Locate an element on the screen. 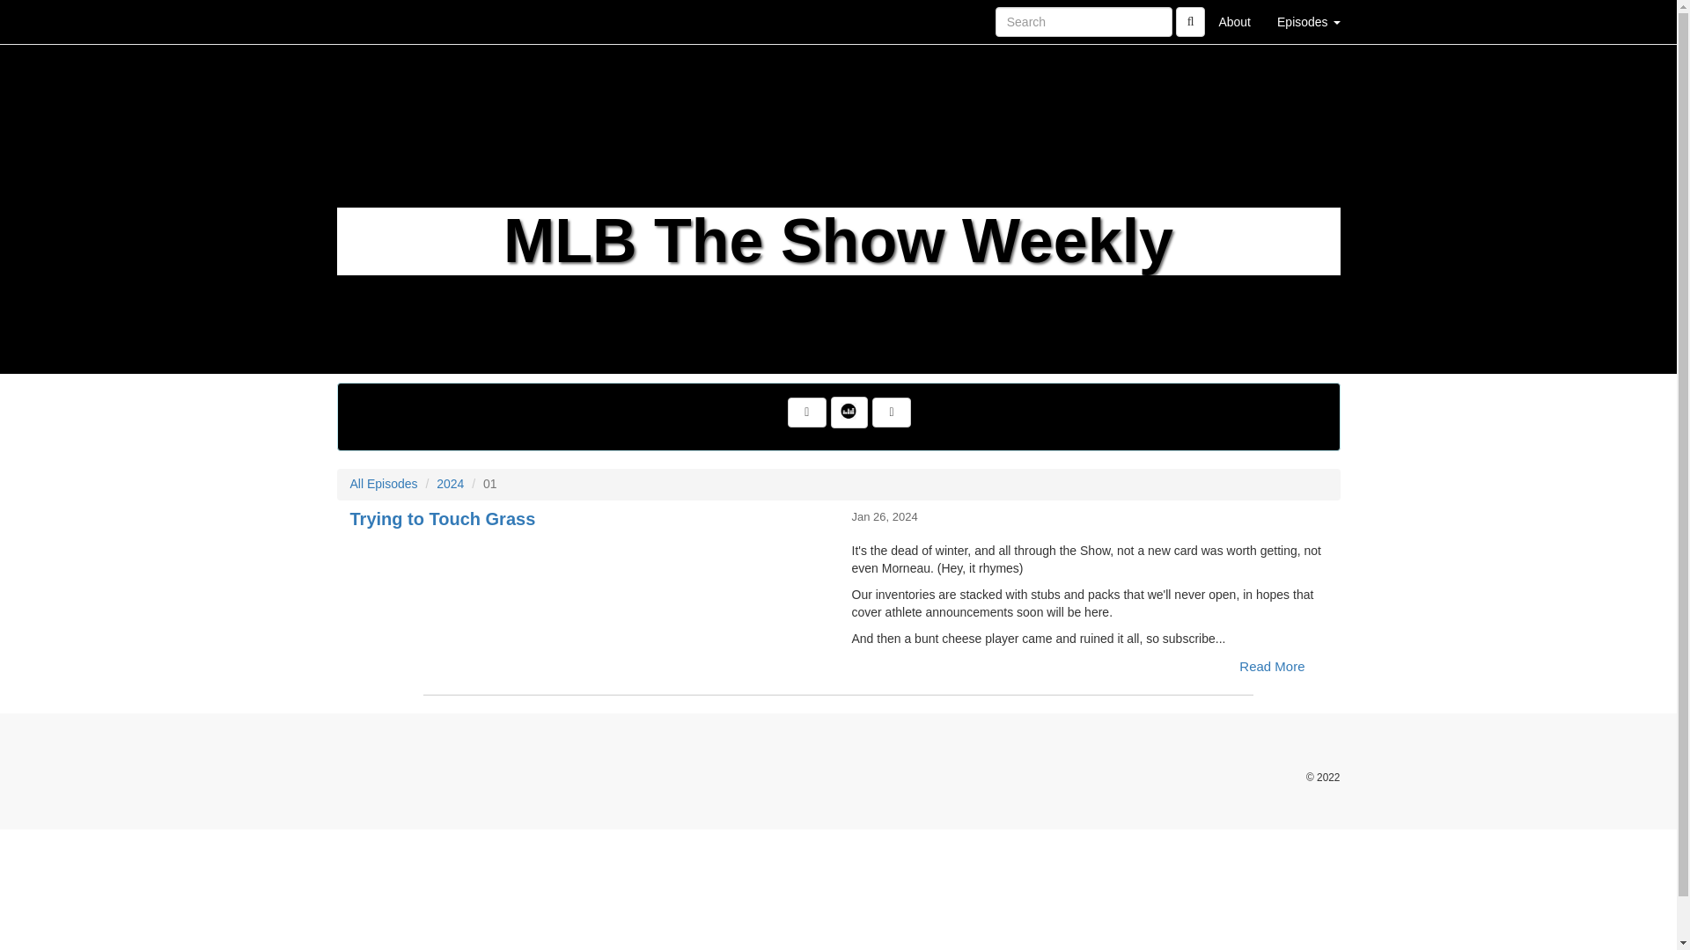 The width and height of the screenshot is (1690, 950). Trying to Touch Grass is located at coordinates (588, 572).